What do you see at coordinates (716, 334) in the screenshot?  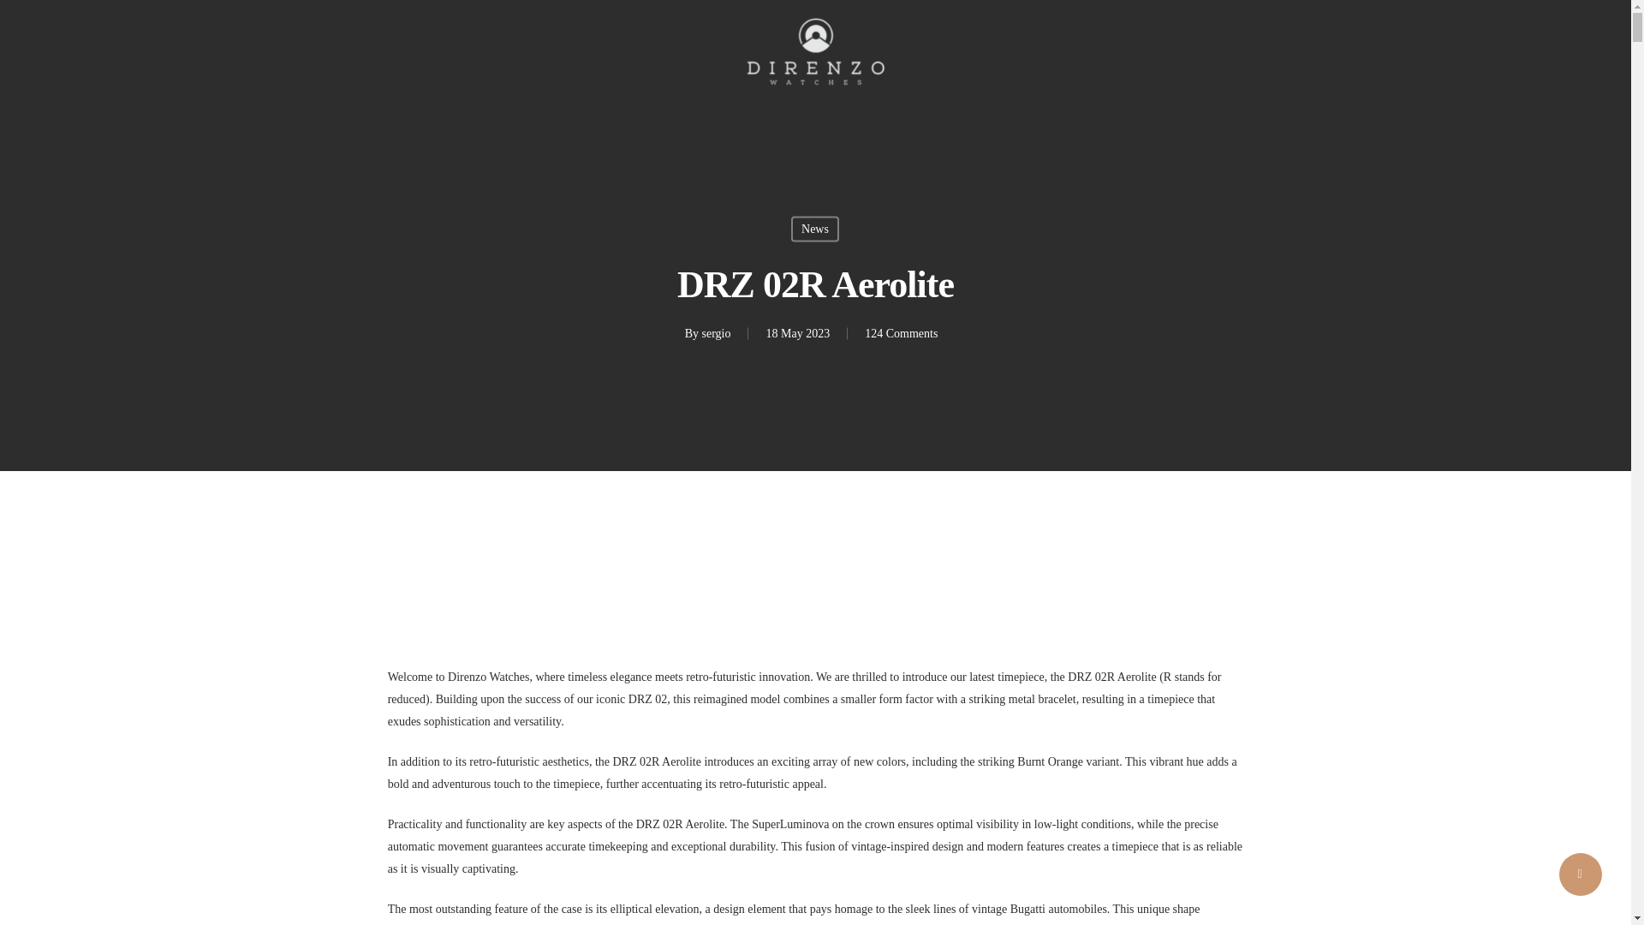 I see `sergio` at bounding box center [716, 334].